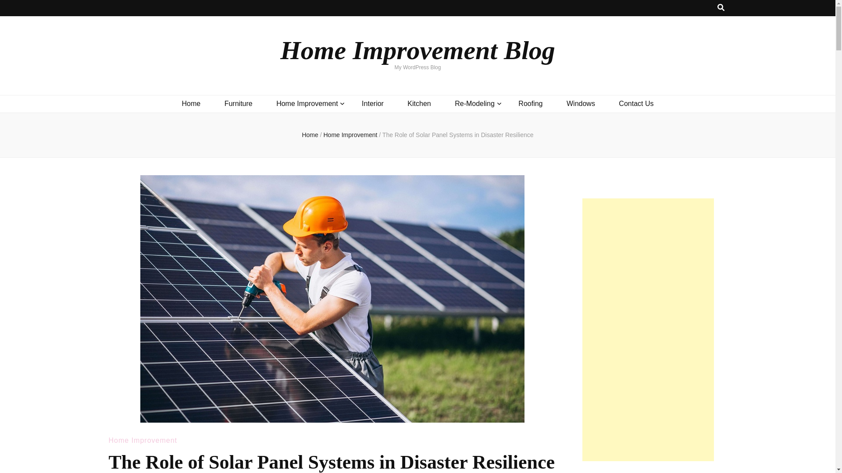  I want to click on Roofing, so click(530, 103).